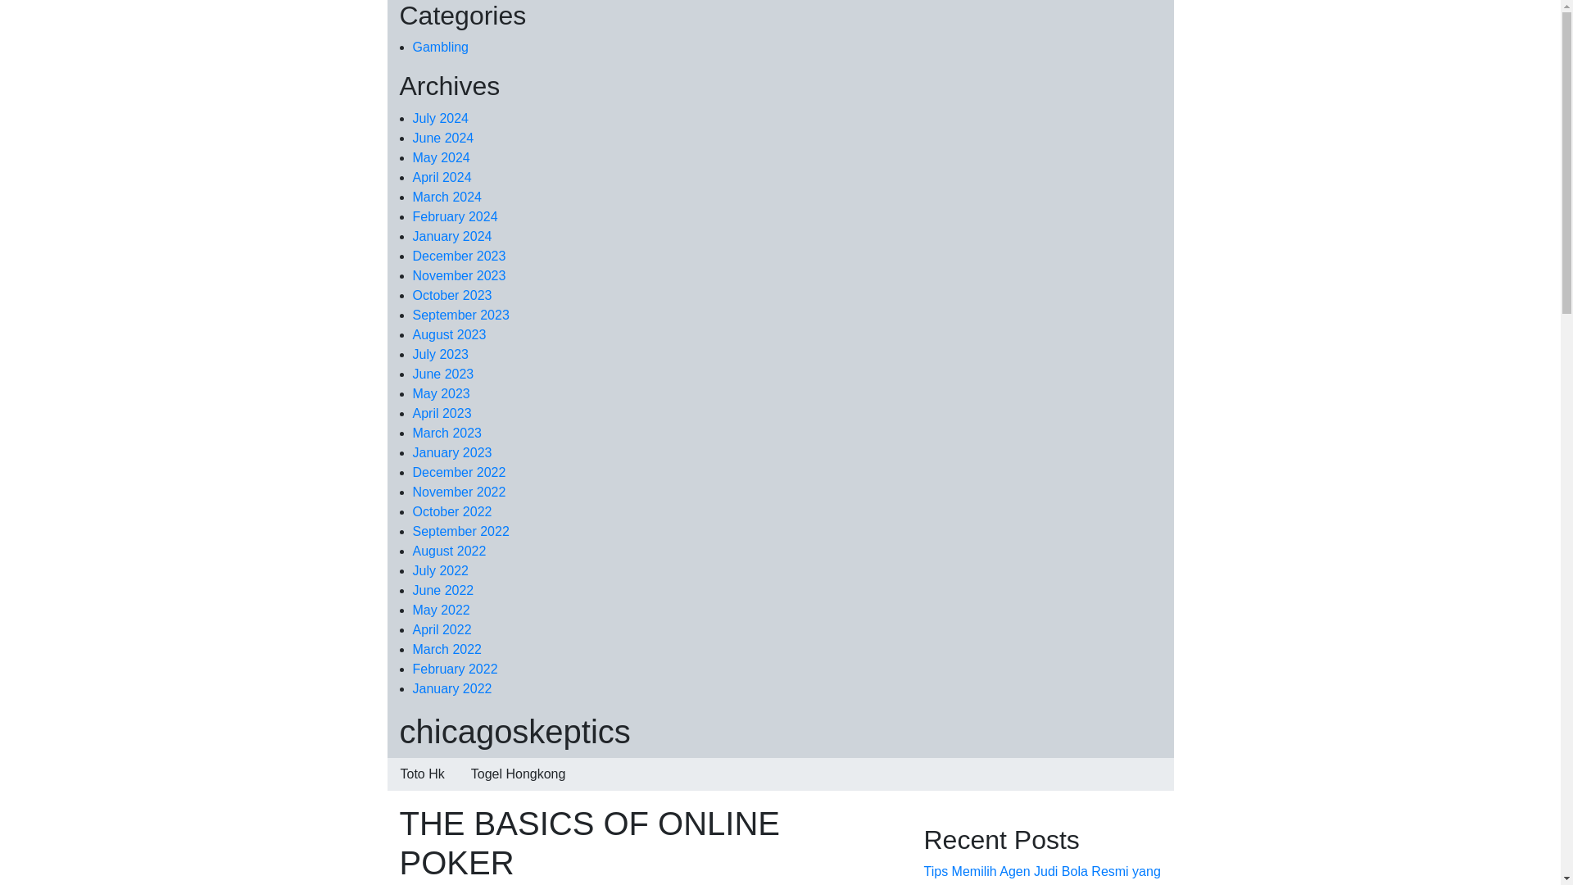 This screenshot has width=1573, height=885. Describe the element at coordinates (442, 629) in the screenshot. I see `April 2022` at that location.